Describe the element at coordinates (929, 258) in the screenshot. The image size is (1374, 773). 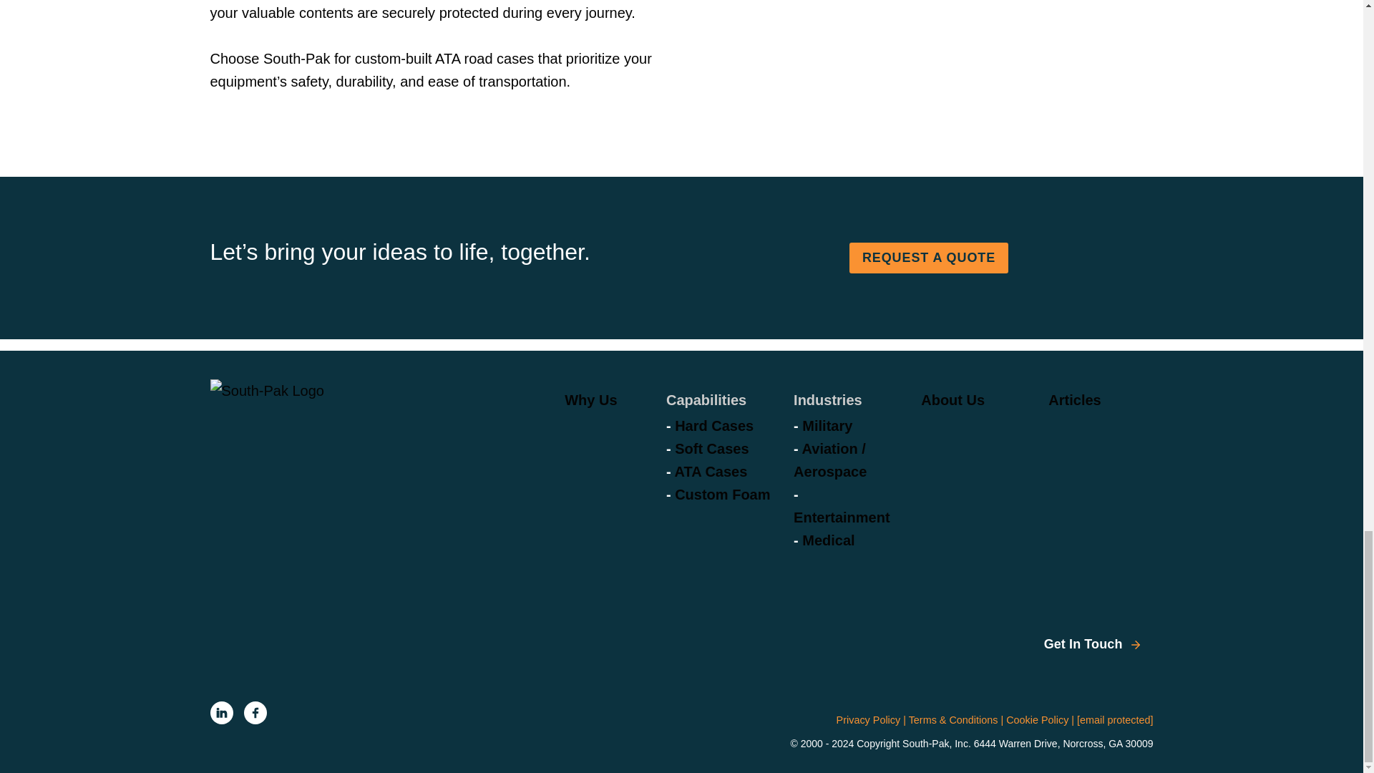
I see `REQUEST A QUOTE` at that location.